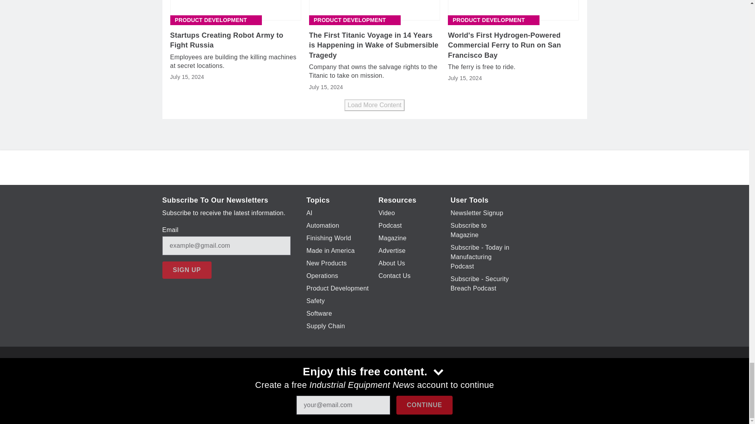 This screenshot has width=755, height=424. What do you see at coordinates (361, 376) in the screenshot?
I see `YouTube icon` at bounding box center [361, 376].